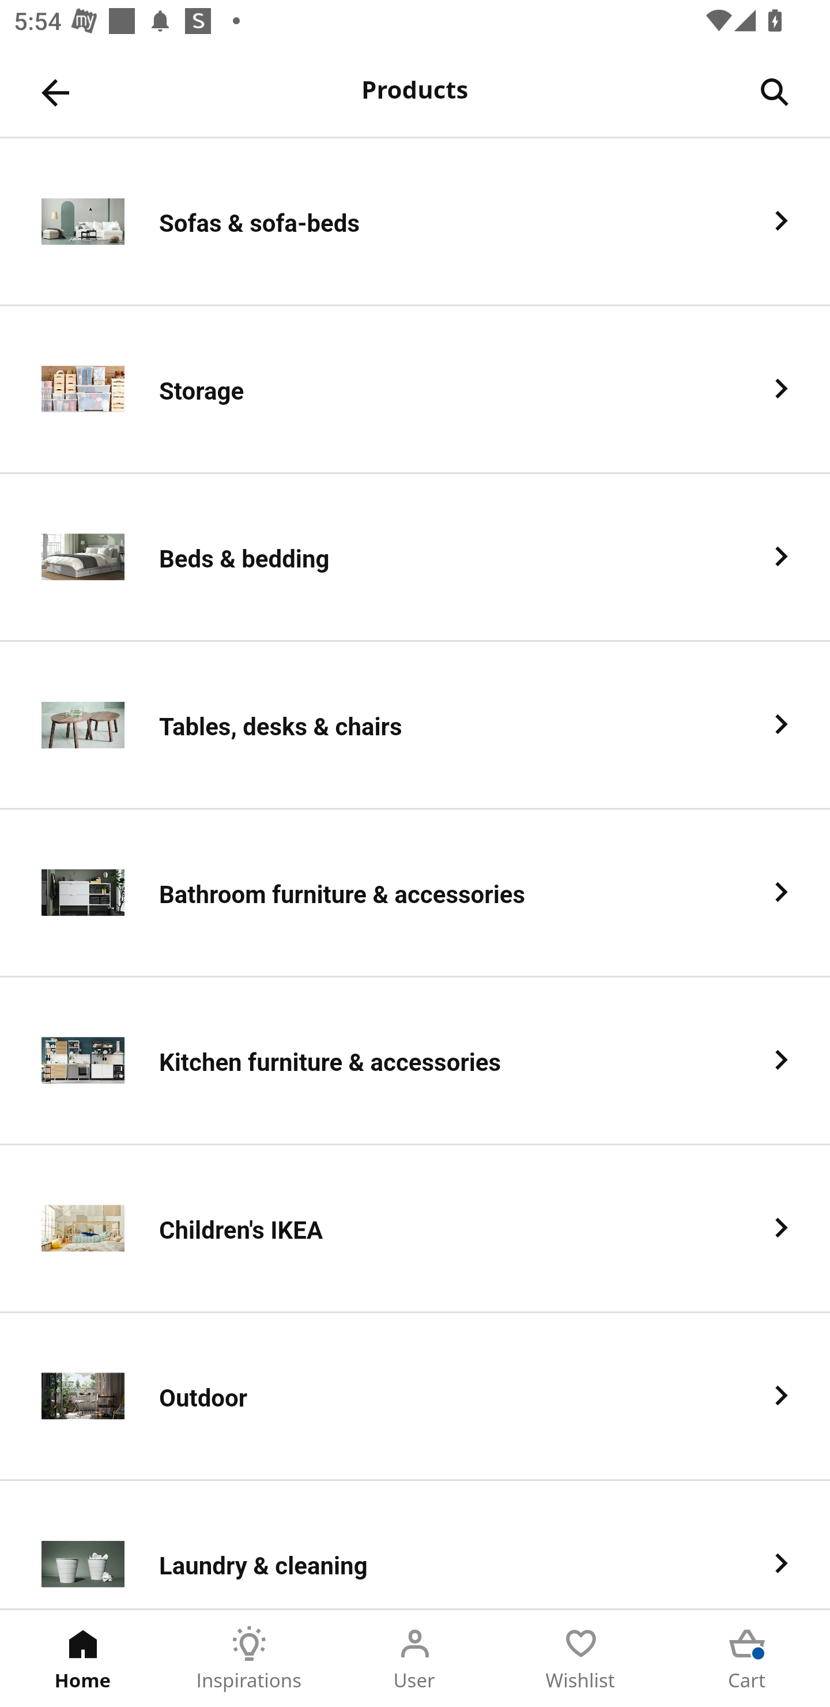 The image size is (830, 1707). Describe the element at coordinates (415, 221) in the screenshot. I see `Sofas & sofa-beds` at that location.